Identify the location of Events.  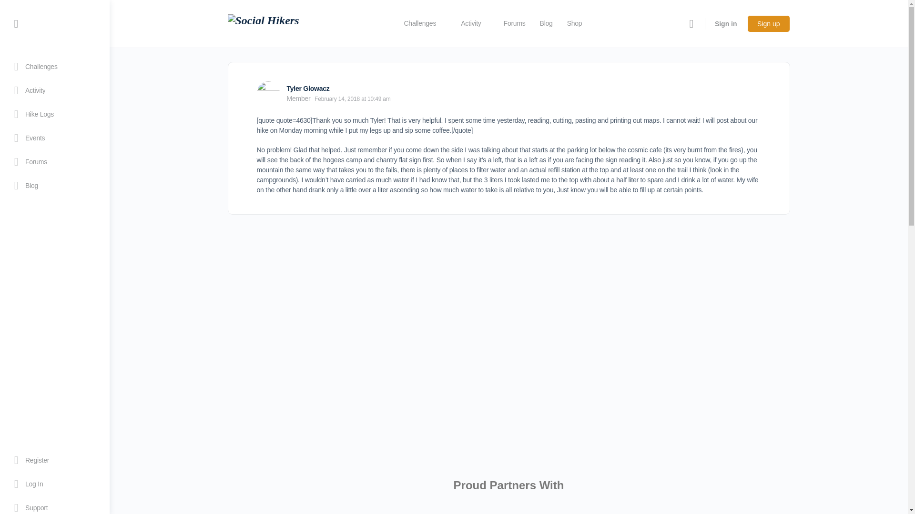
(54, 138).